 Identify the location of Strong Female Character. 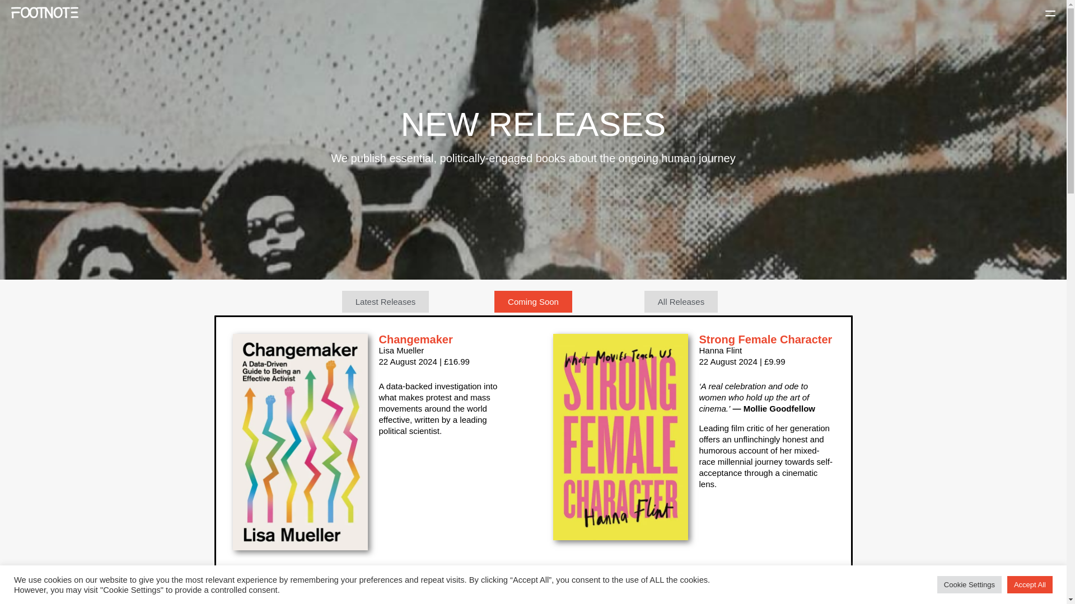
(765, 339).